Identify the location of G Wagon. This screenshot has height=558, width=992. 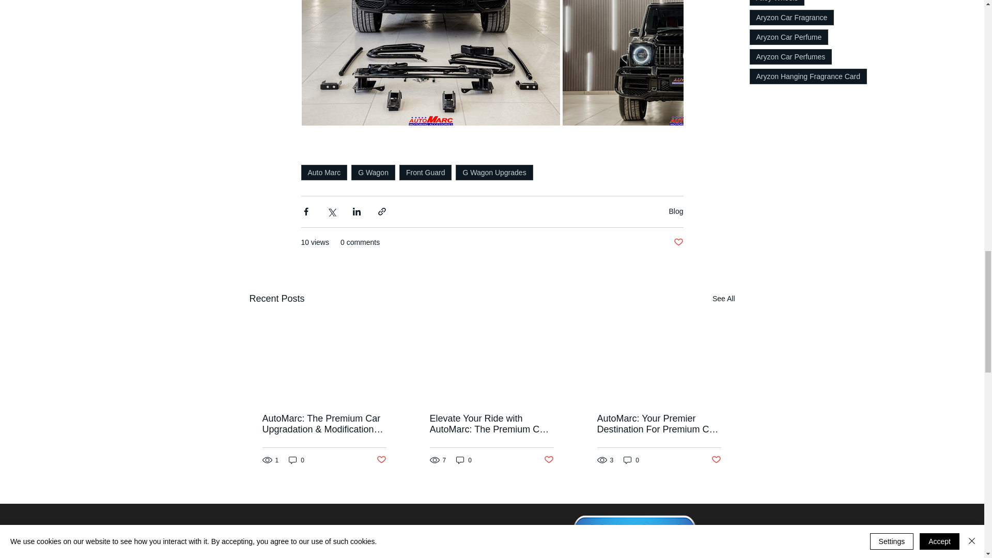
(373, 172).